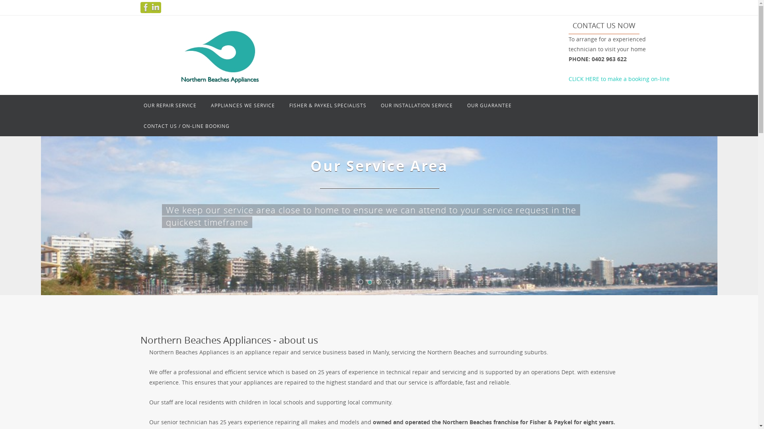  I want to click on CLICK HERE to make a booking on-line, so click(619, 79).